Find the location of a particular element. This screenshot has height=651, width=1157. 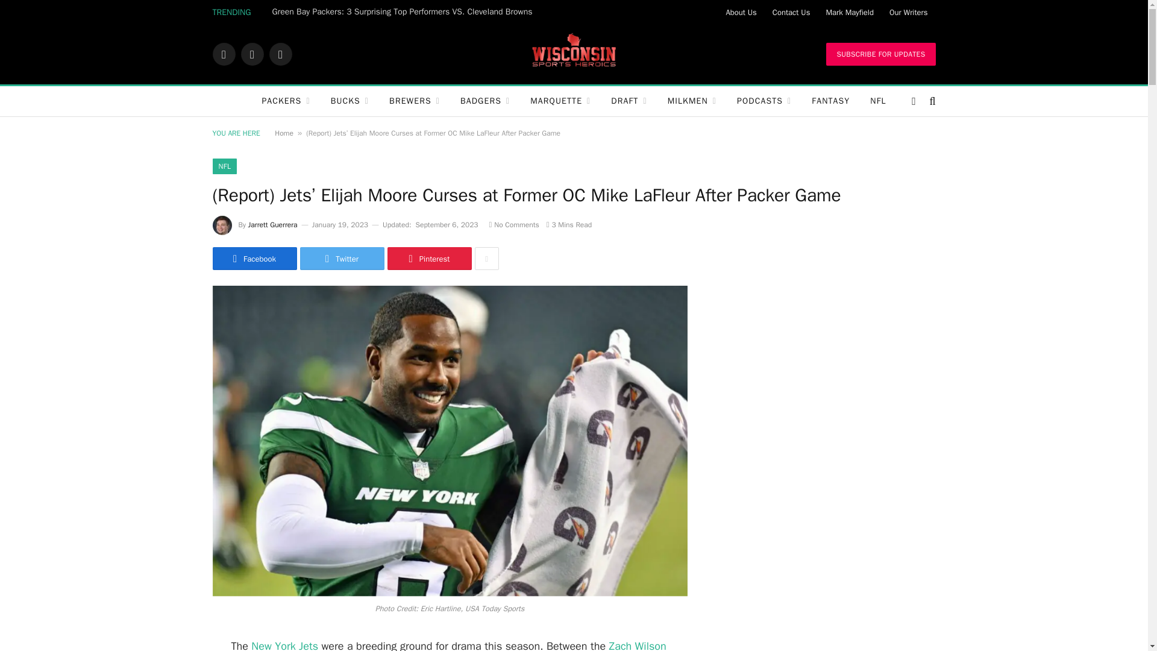

Share on Pinterest is located at coordinates (428, 259).